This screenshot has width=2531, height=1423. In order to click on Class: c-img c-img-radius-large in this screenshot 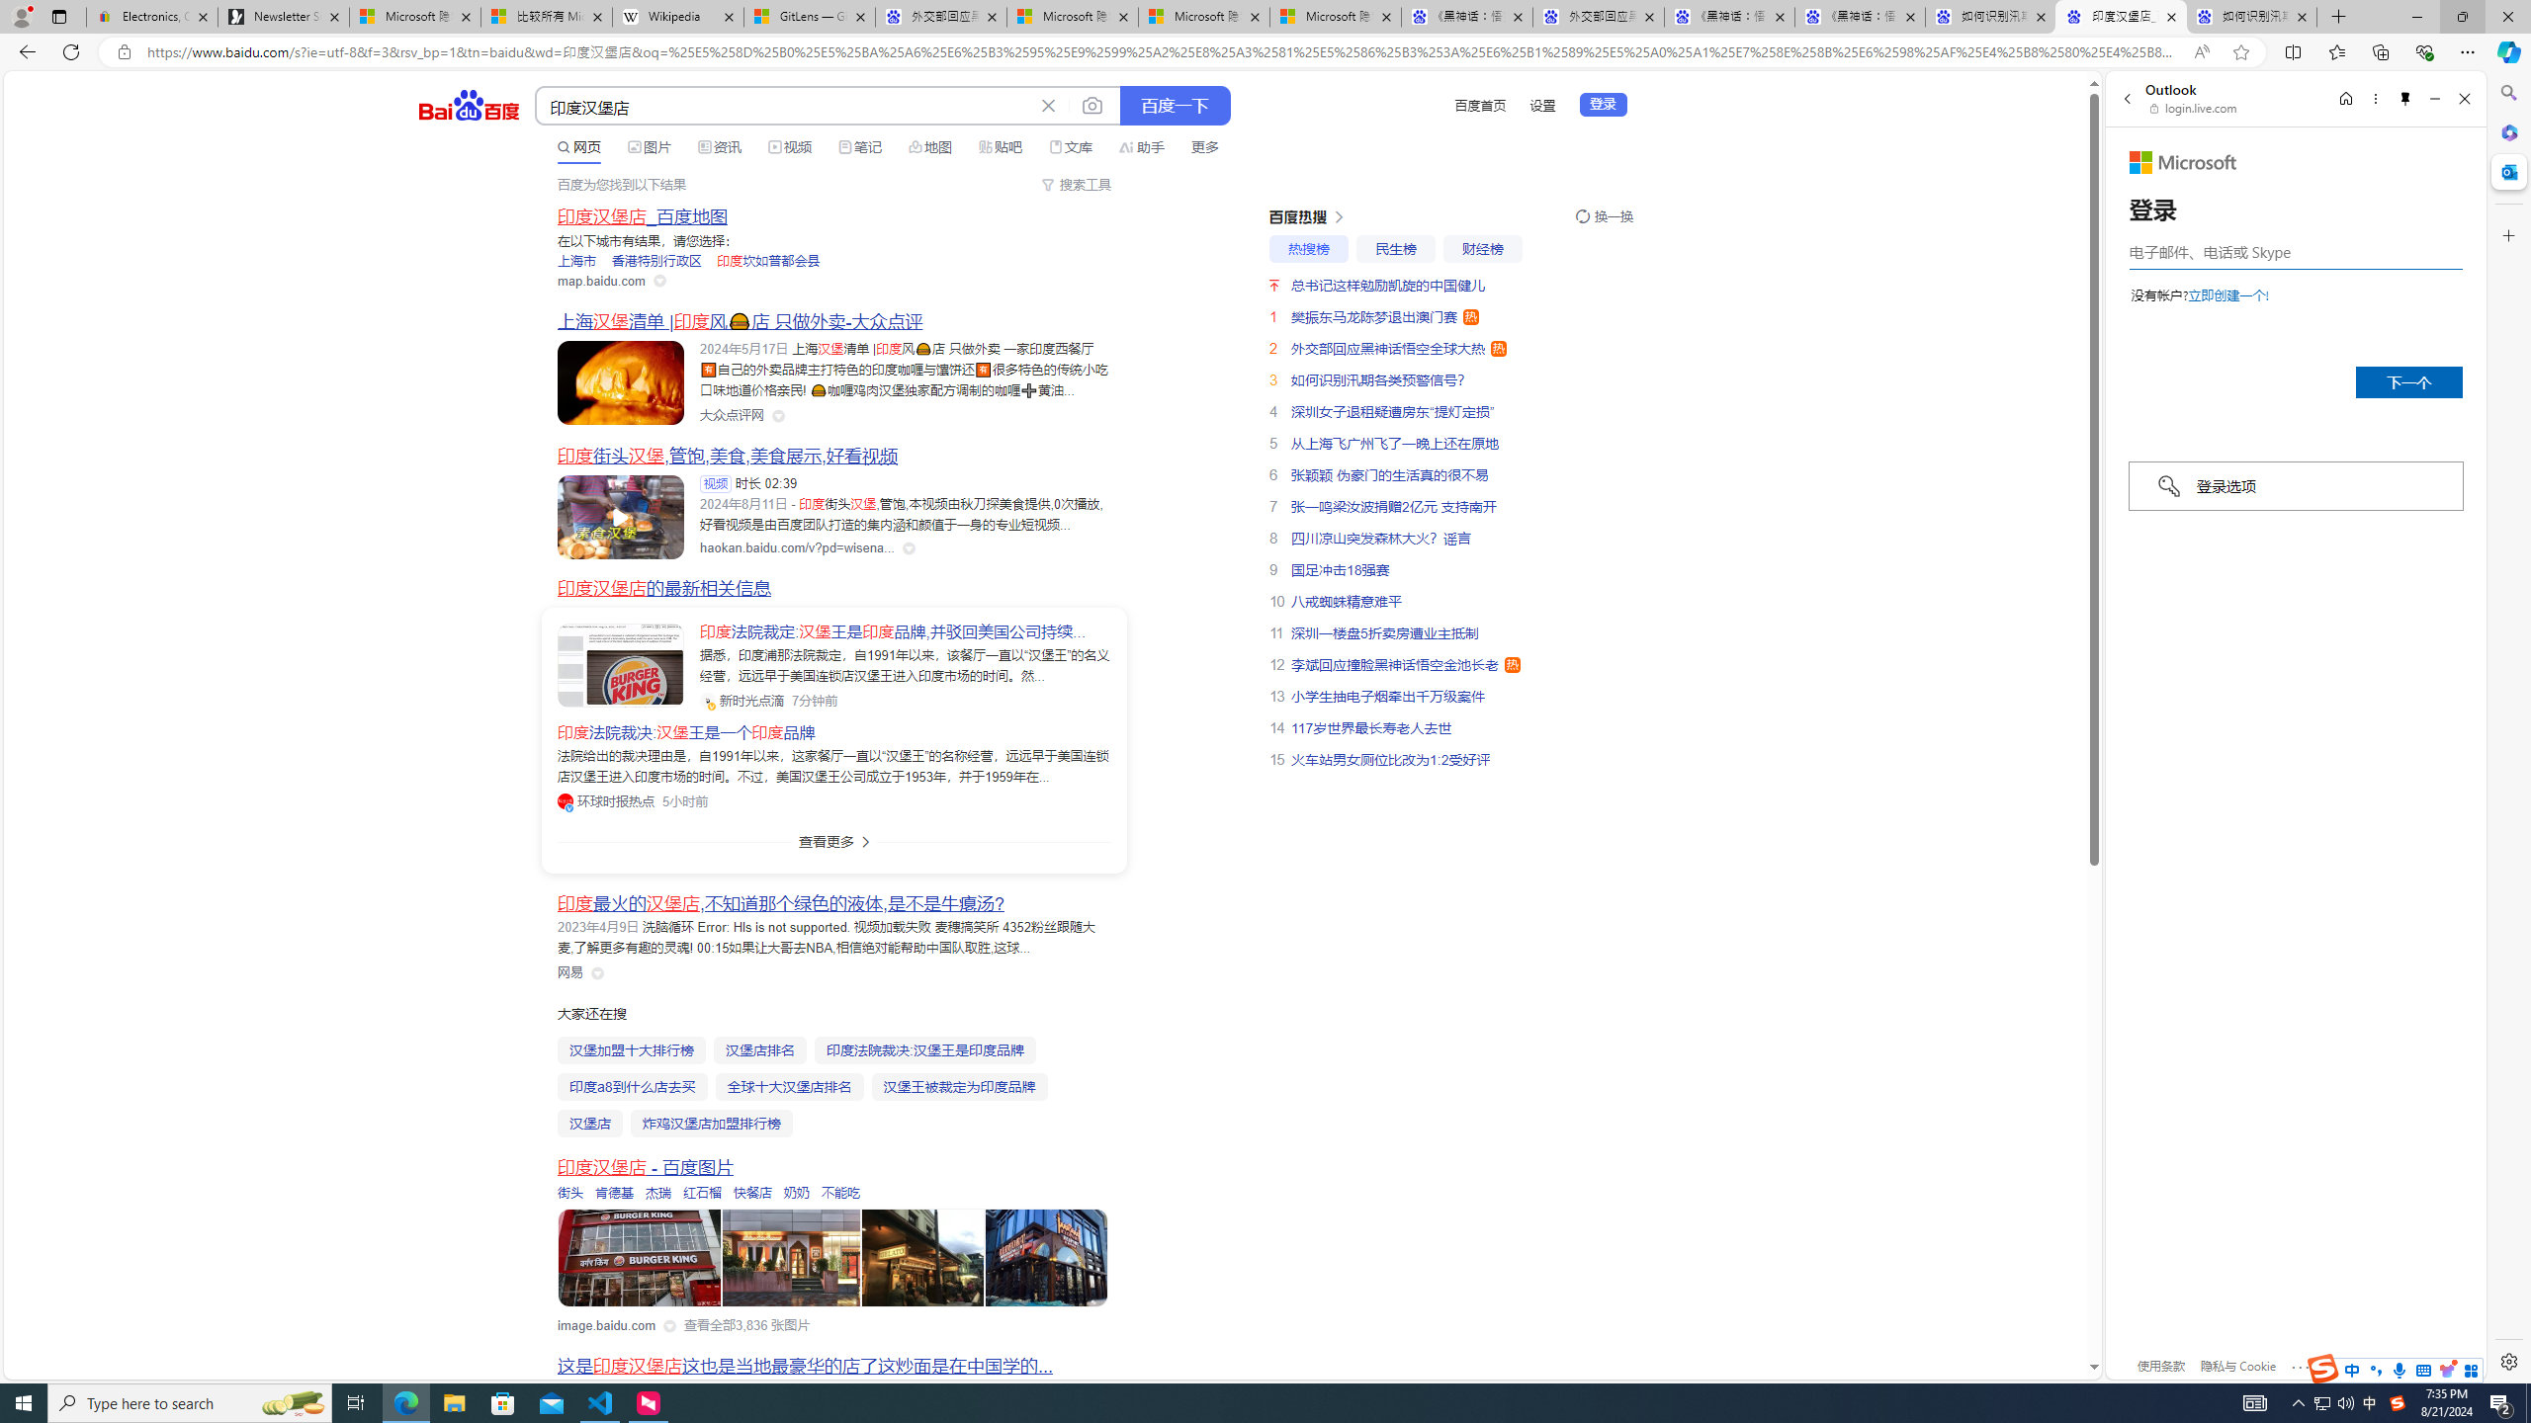, I will do `click(620, 666)`.